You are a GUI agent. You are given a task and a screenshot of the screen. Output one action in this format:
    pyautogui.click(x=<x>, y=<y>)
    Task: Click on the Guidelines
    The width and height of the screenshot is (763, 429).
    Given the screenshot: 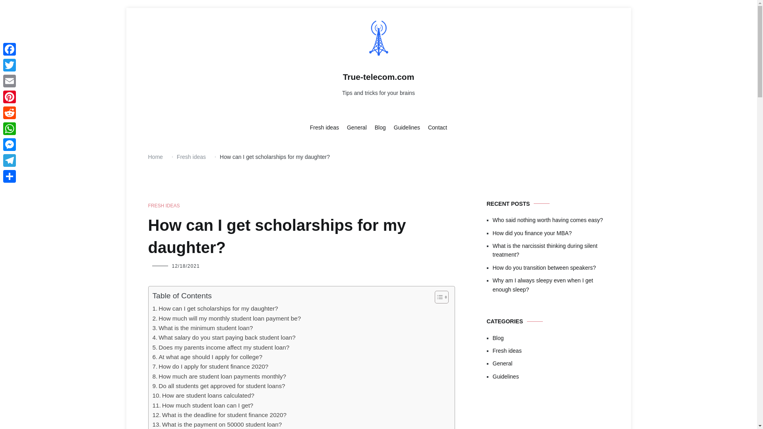 What is the action you would take?
    pyautogui.click(x=407, y=128)
    